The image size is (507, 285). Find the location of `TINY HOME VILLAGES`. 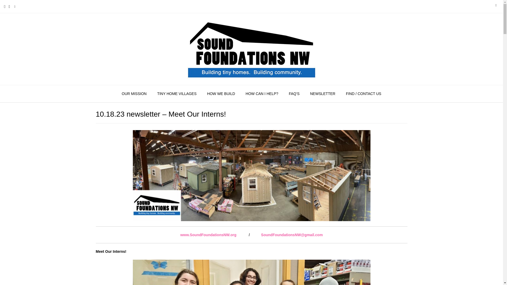

TINY HOME VILLAGES is located at coordinates (177, 94).